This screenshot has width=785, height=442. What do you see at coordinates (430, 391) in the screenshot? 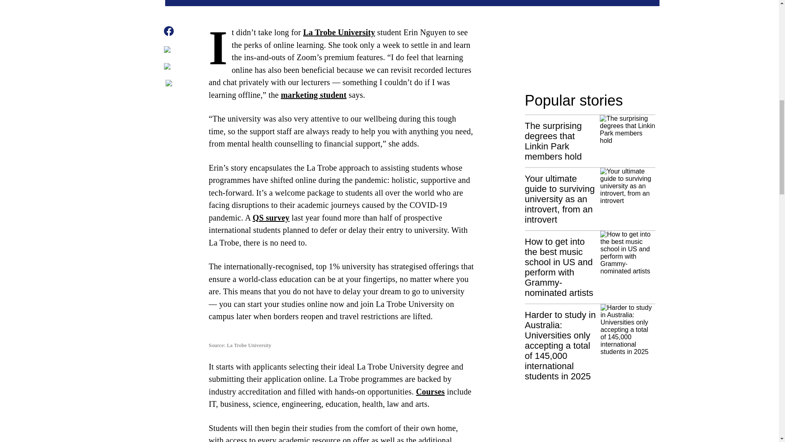
I see `Courses` at bounding box center [430, 391].